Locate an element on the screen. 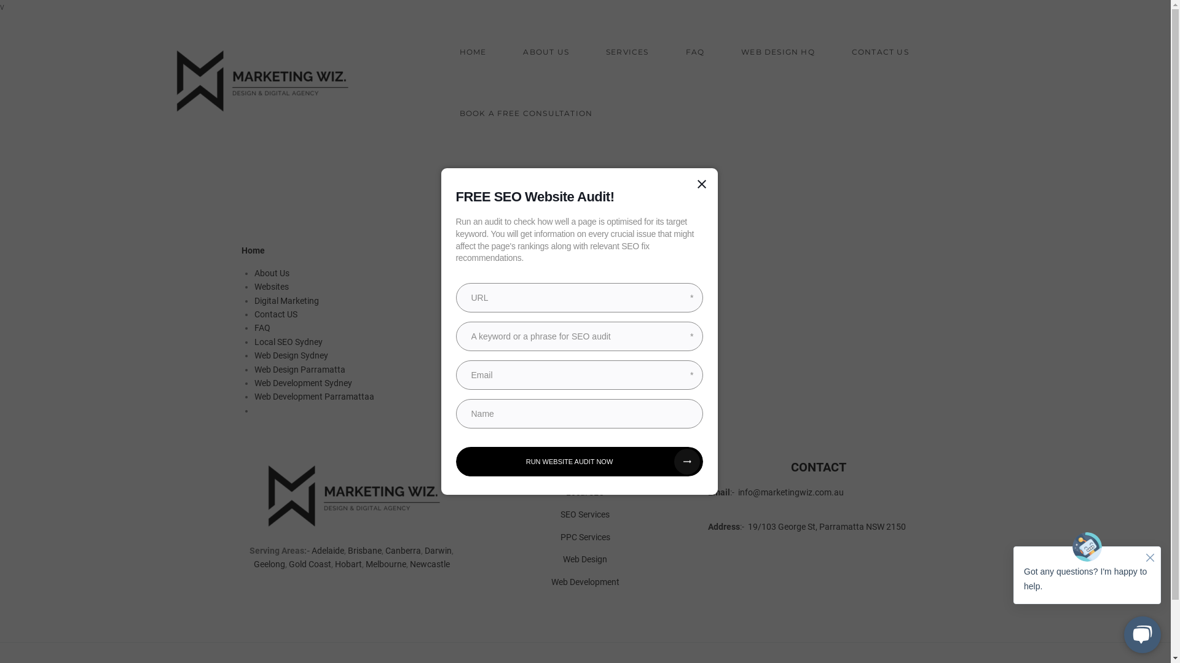 Image resolution: width=1180 pixels, height=663 pixels. PPC Services is located at coordinates (585, 537).